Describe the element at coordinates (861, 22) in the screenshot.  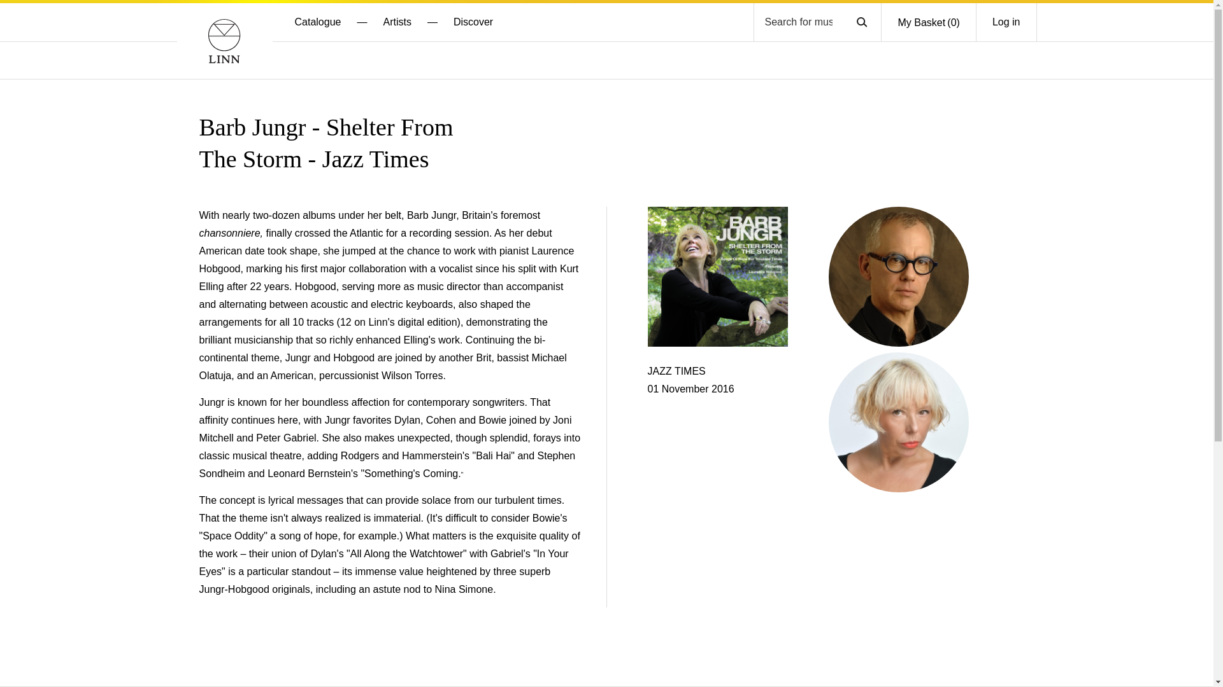
I see `Search` at that location.